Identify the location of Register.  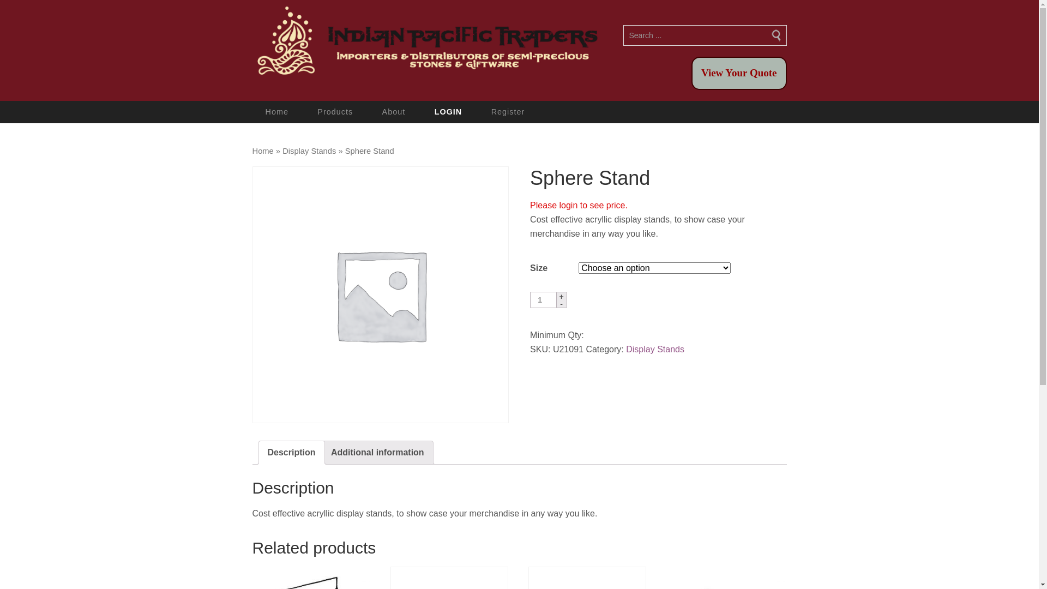
(508, 112).